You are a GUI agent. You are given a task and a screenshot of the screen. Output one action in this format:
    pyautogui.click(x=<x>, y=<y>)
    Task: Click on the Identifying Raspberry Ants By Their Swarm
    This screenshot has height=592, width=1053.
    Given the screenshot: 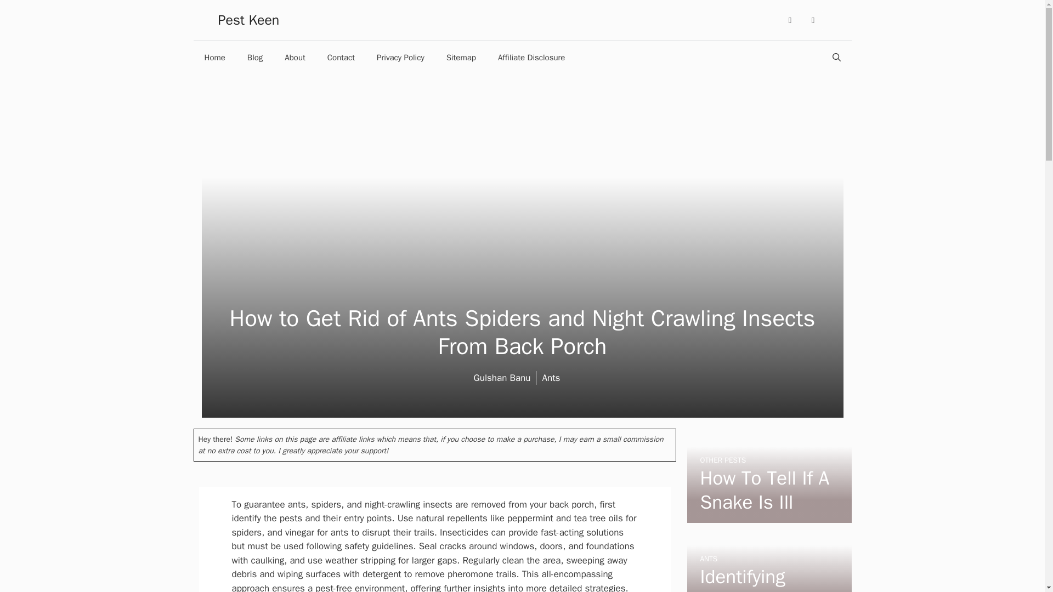 What is the action you would take?
    pyautogui.click(x=765, y=578)
    